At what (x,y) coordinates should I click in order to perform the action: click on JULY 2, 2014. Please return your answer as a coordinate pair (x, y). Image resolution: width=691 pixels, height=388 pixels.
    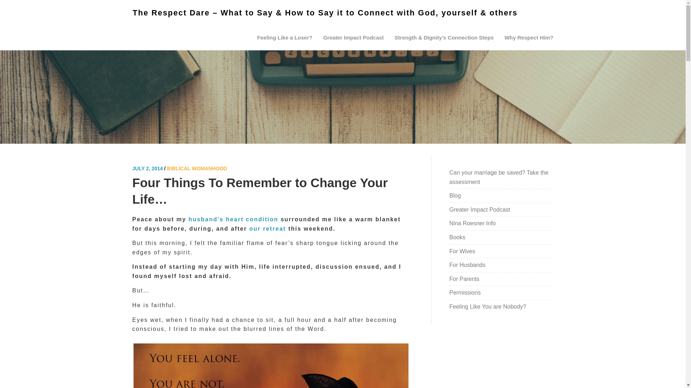
    Looking at the image, I should click on (148, 168).